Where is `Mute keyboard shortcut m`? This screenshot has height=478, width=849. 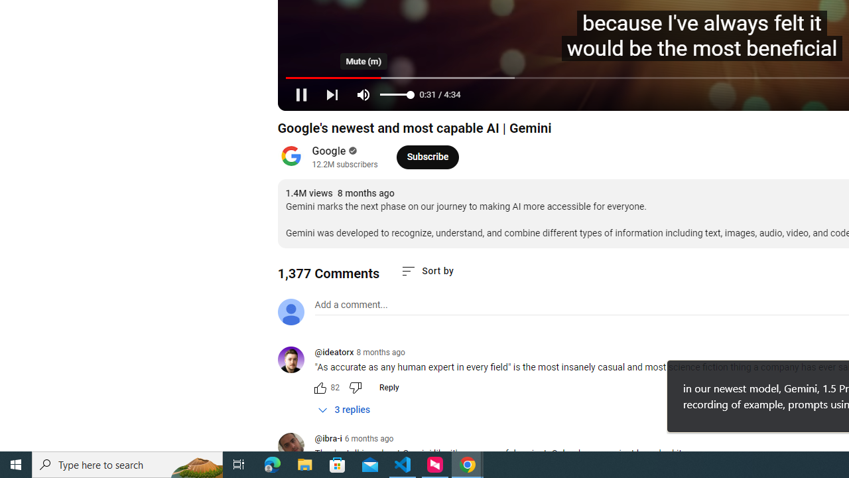 Mute keyboard shortcut m is located at coordinates (363, 94).